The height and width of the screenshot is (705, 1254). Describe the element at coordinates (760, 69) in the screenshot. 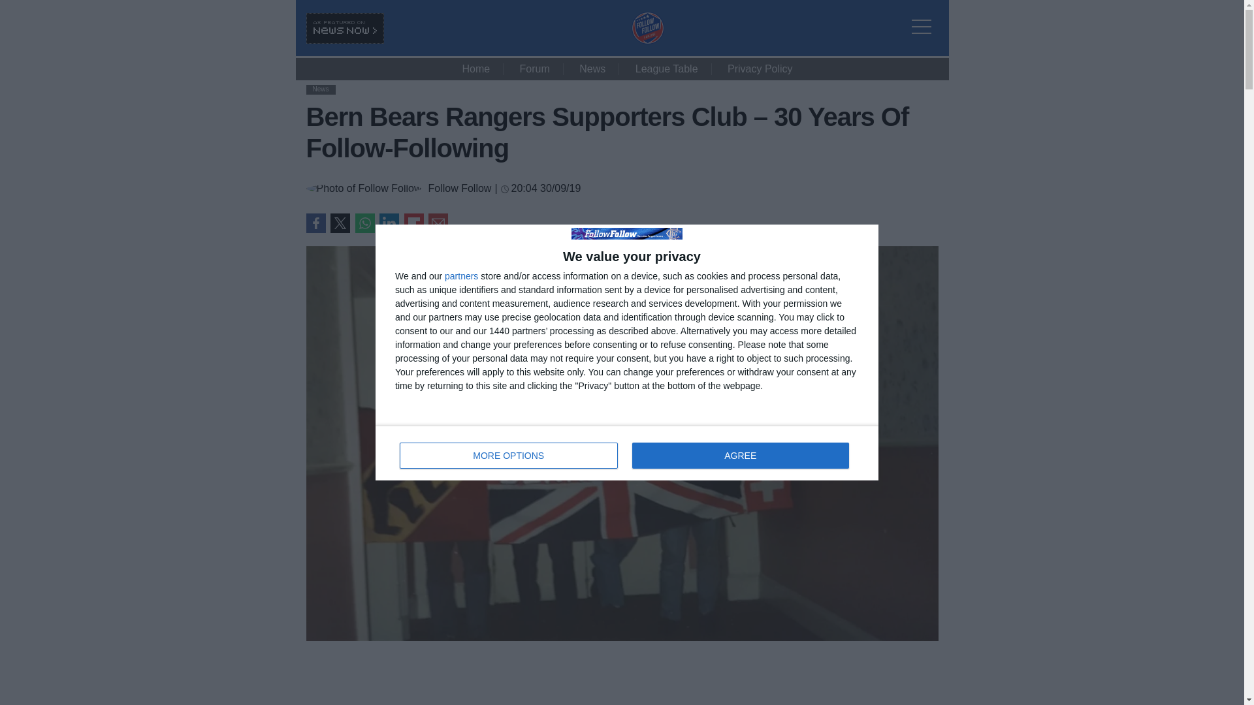

I see `Privacy Policy` at that location.